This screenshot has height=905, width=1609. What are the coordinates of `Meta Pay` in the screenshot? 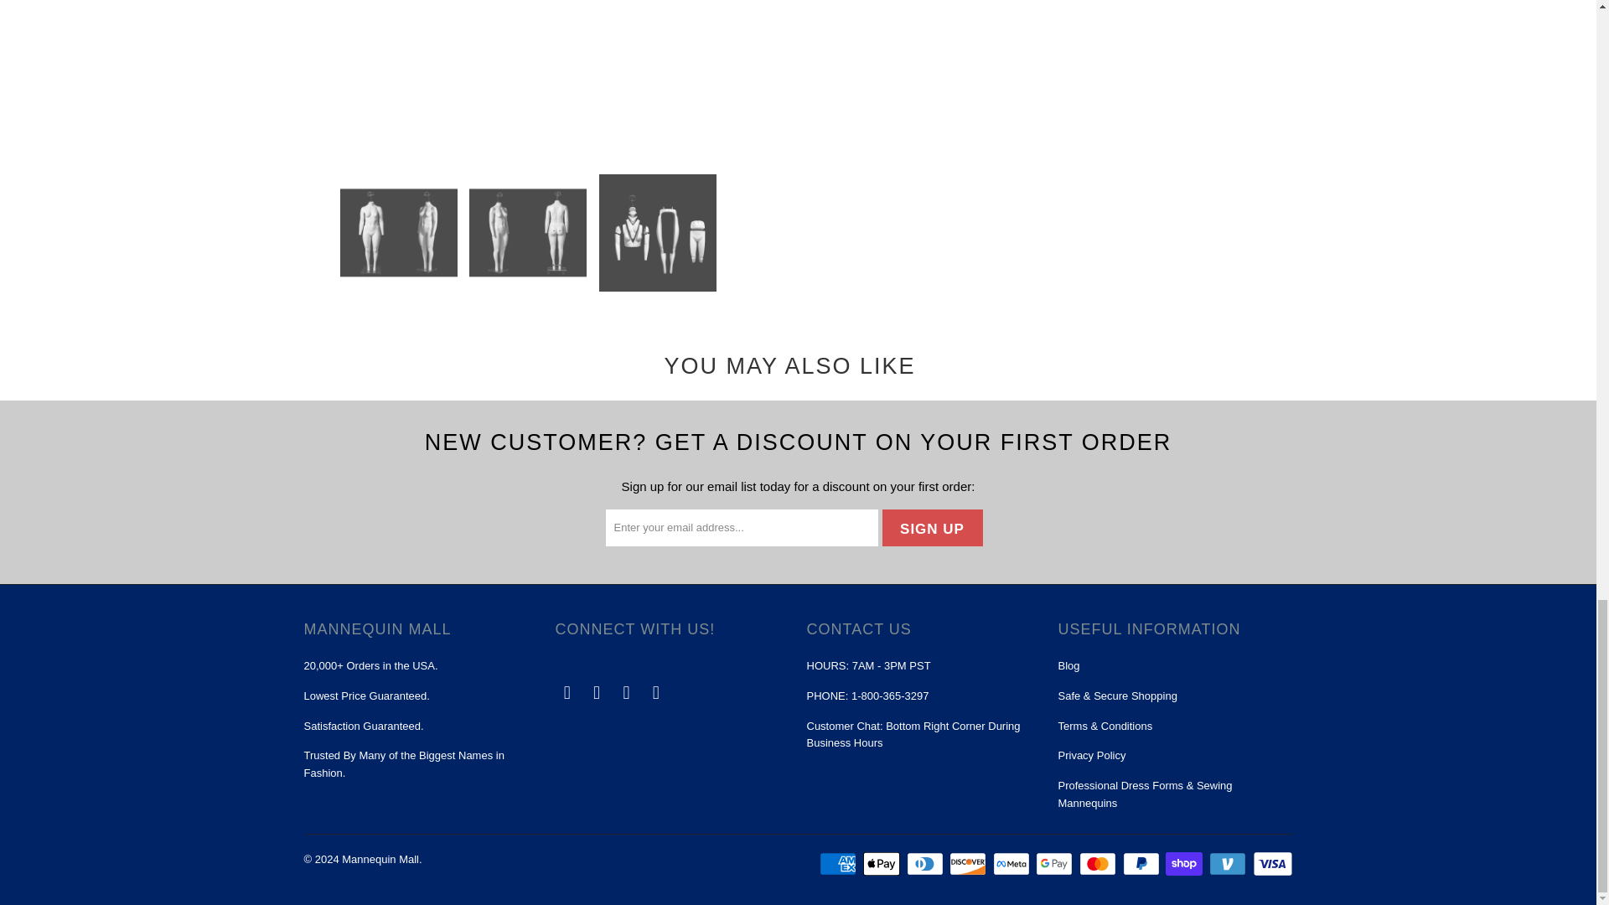 It's located at (1012, 864).